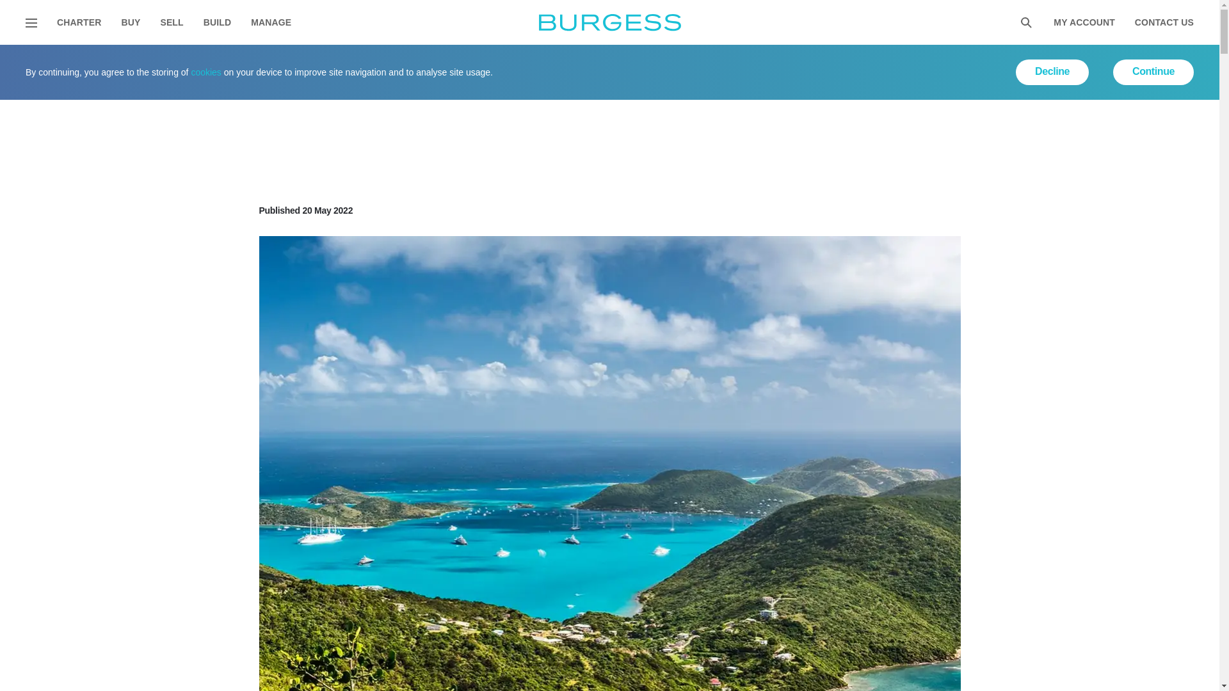  Describe the element at coordinates (1164, 23) in the screenshot. I see `CONTACT US` at that location.